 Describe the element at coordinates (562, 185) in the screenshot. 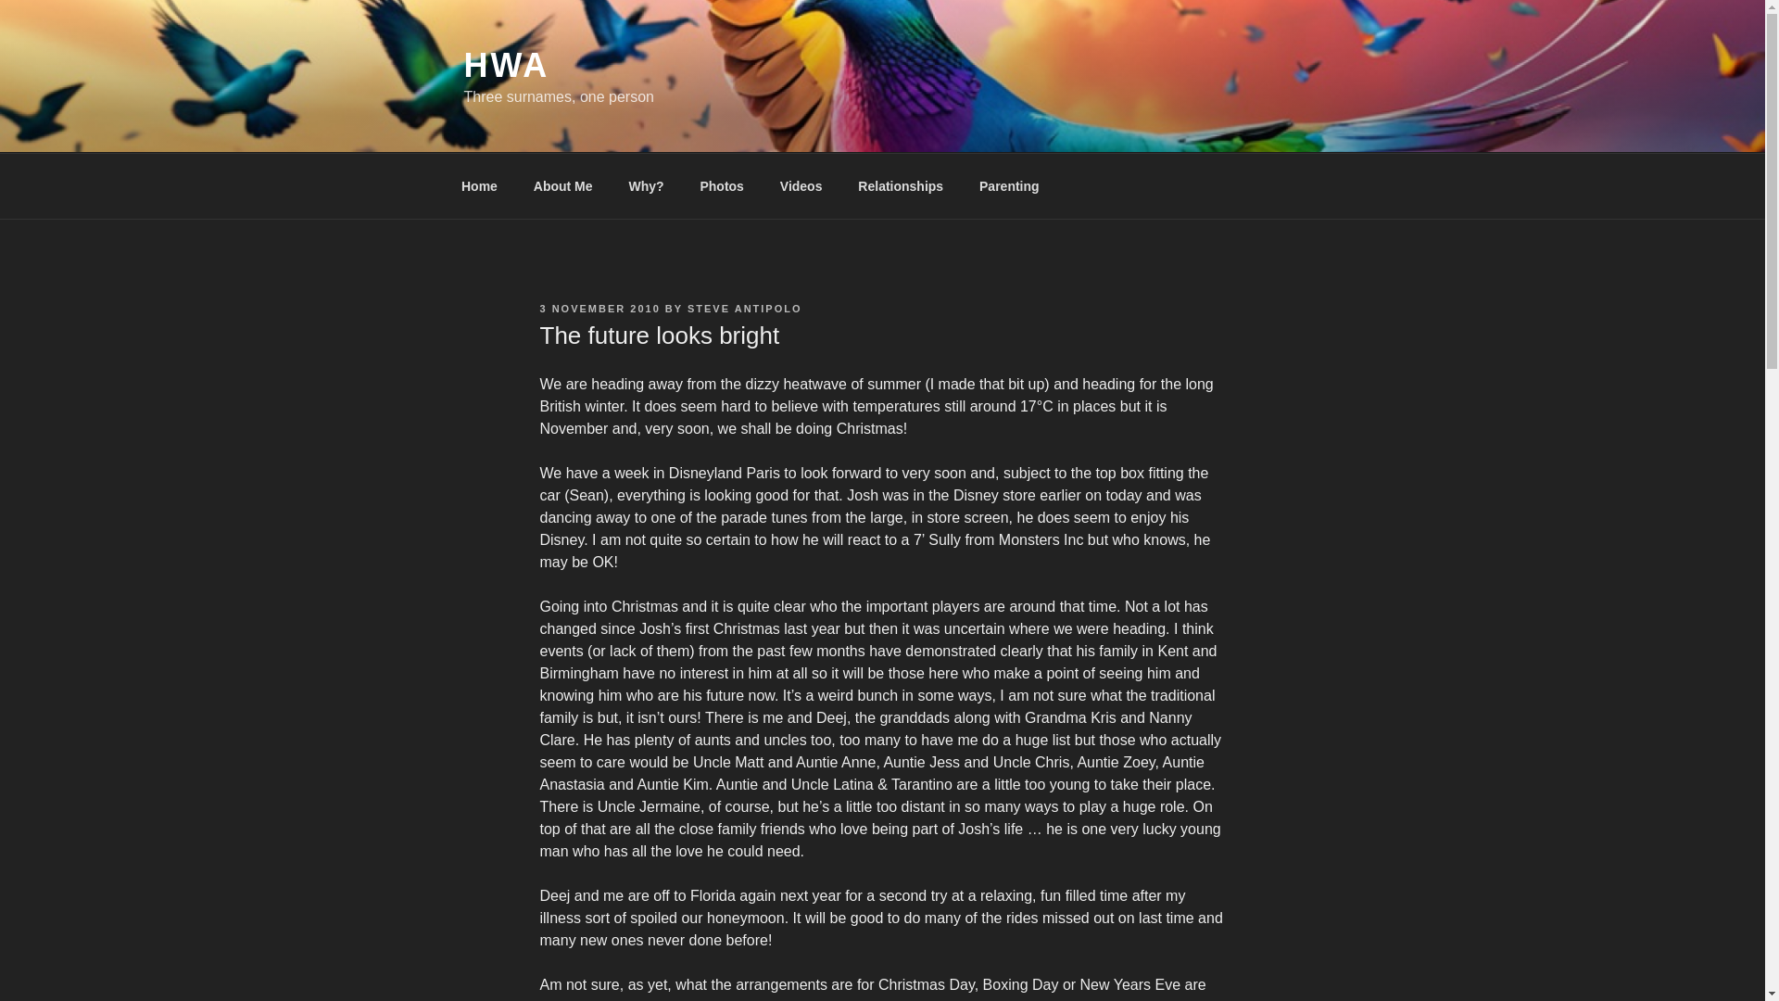

I see `About Me` at that location.